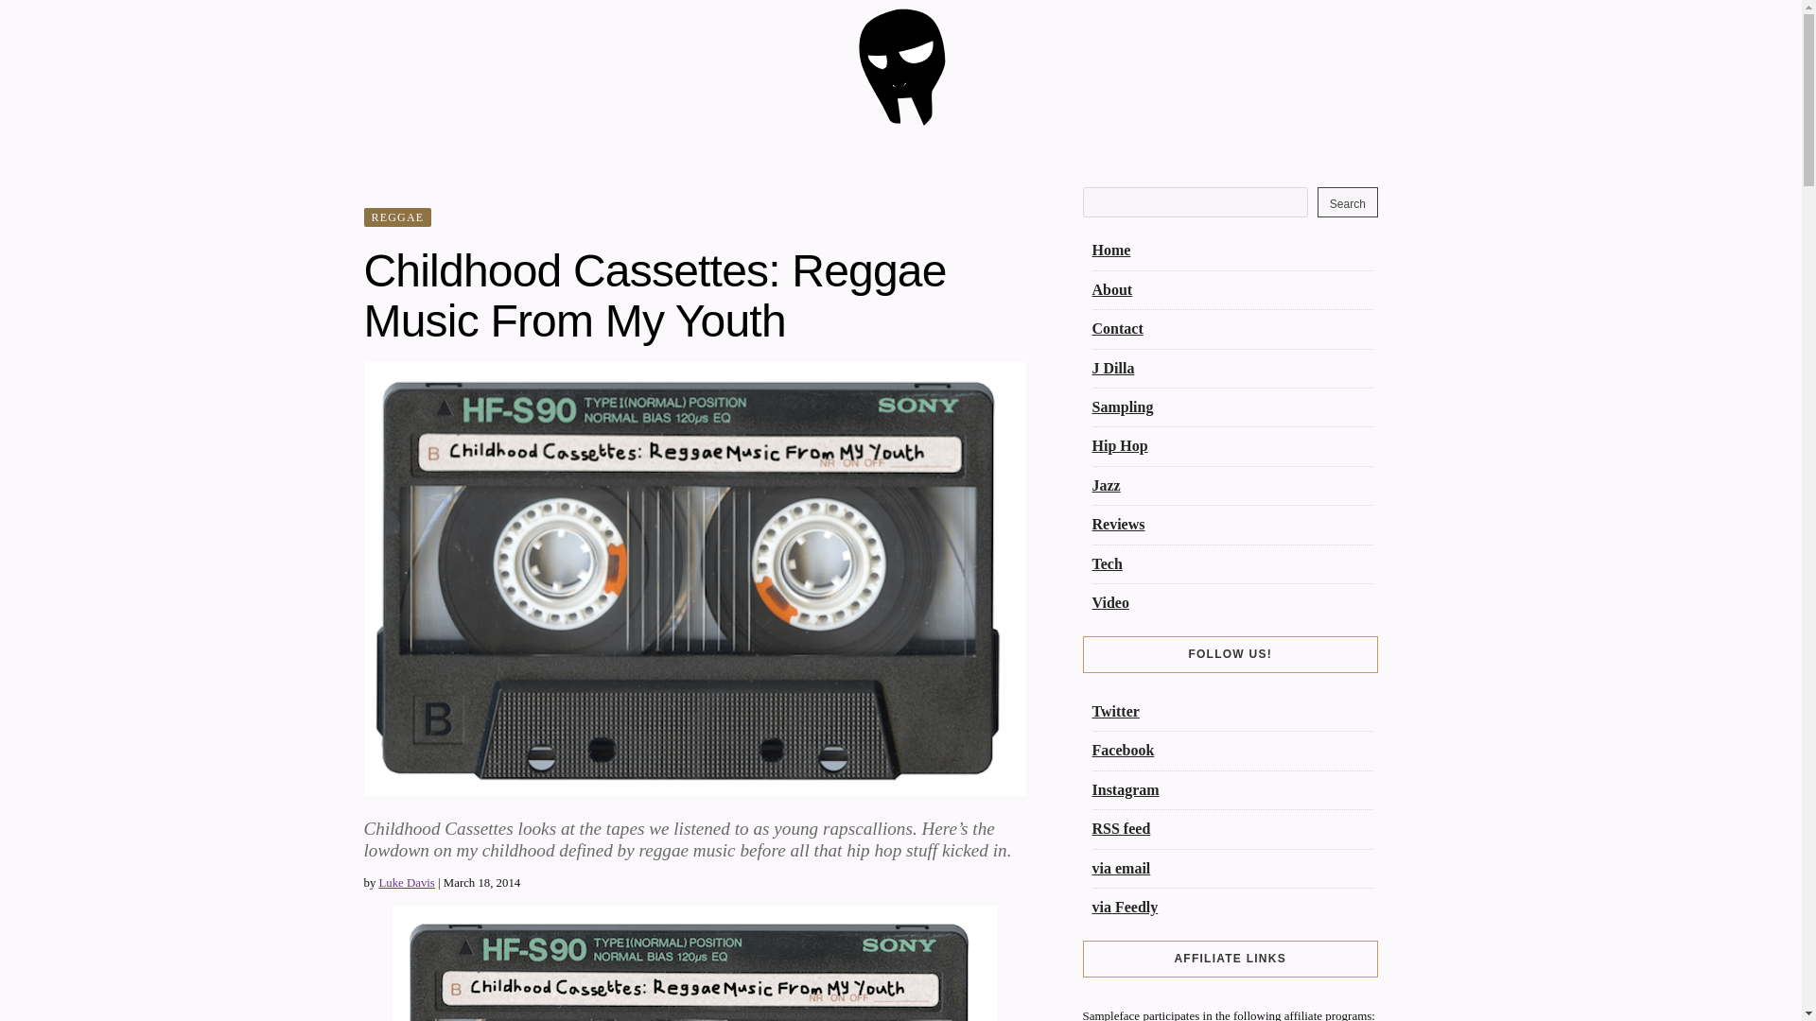 This screenshot has height=1021, width=1816. What do you see at coordinates (1122, 751) in the screenshot?
I see `Facebook` at bounding box center [1122, 751].